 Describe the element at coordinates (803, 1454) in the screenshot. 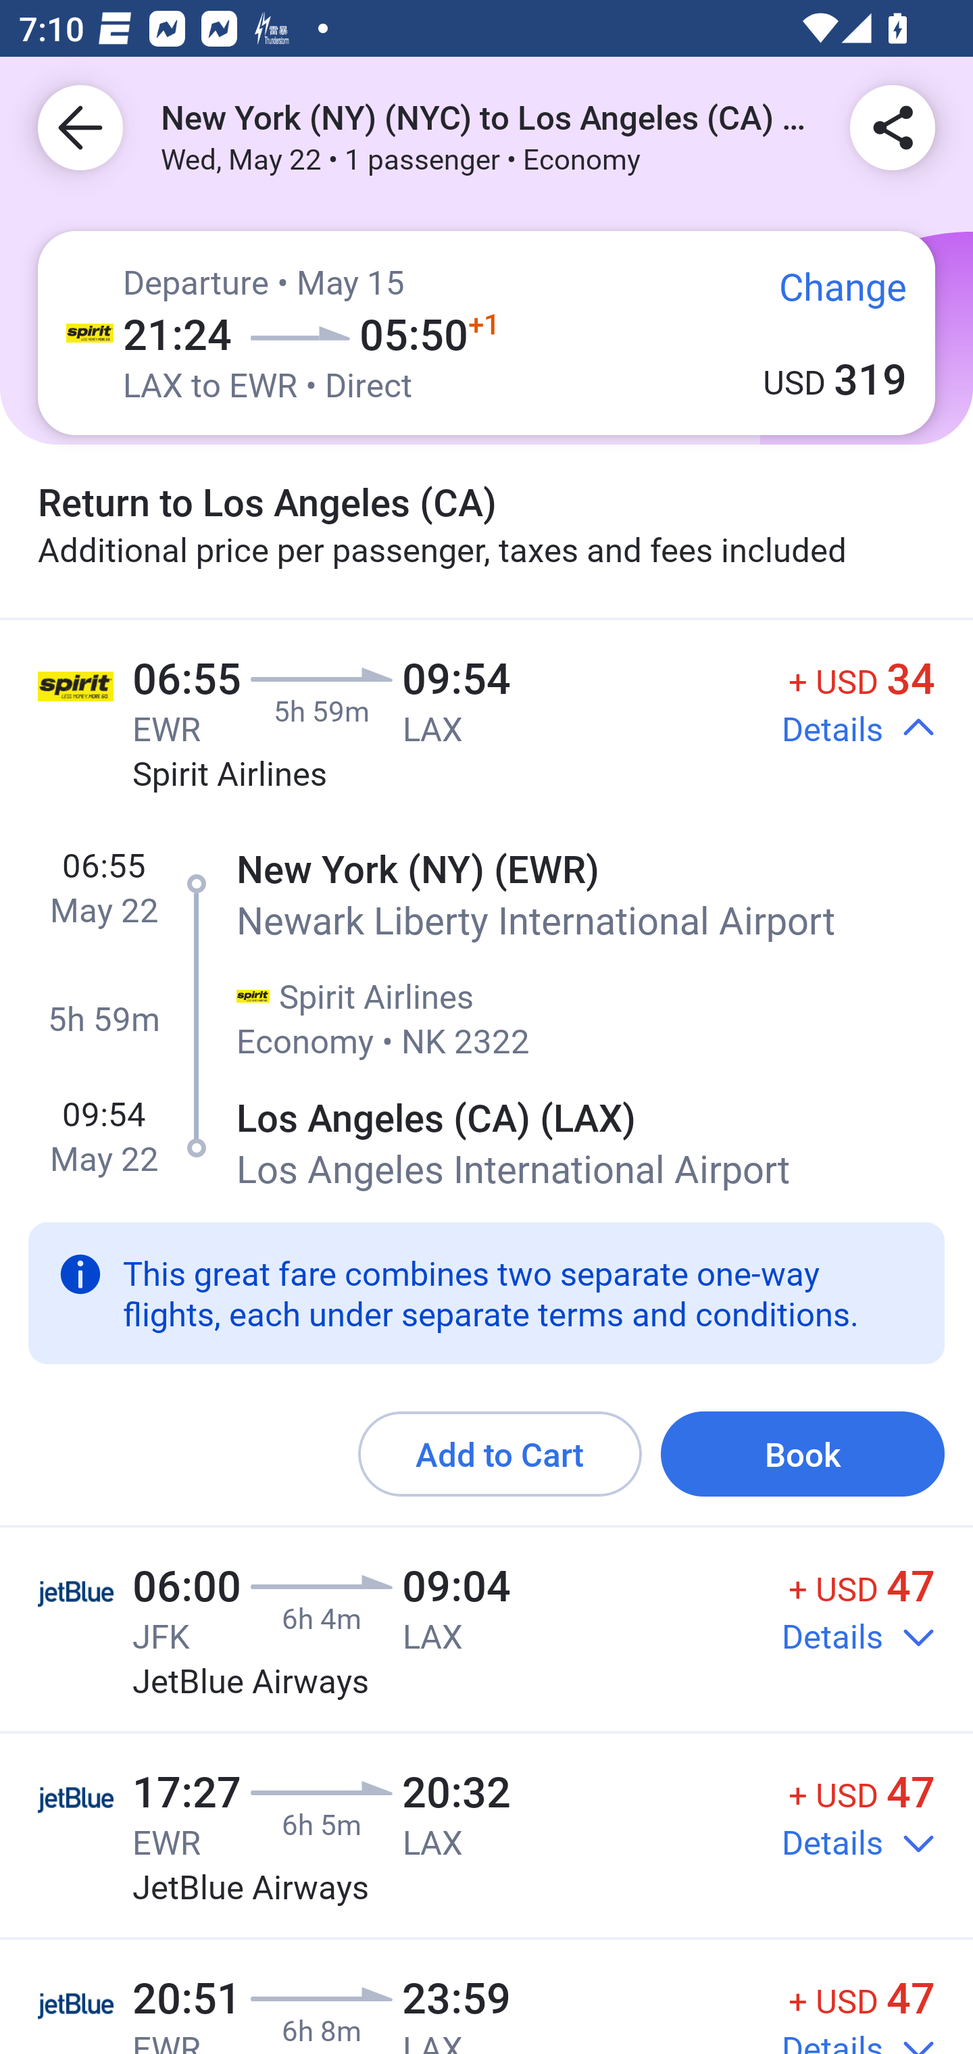

I see `Book` at that location.